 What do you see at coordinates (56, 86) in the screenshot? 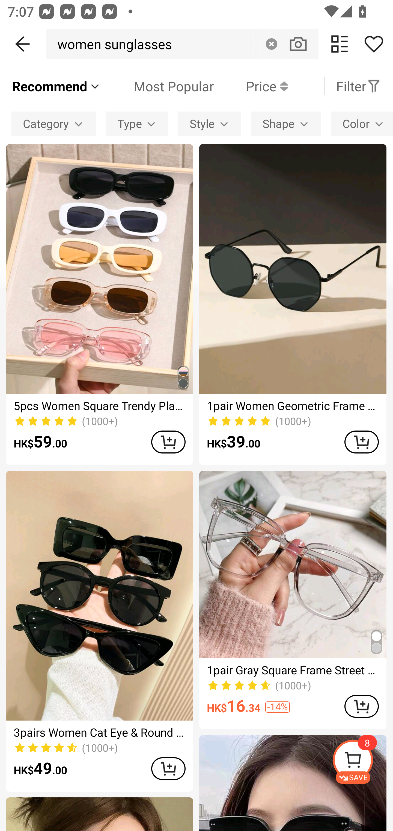
I see `Recommend` at bounding box center [56, 86].